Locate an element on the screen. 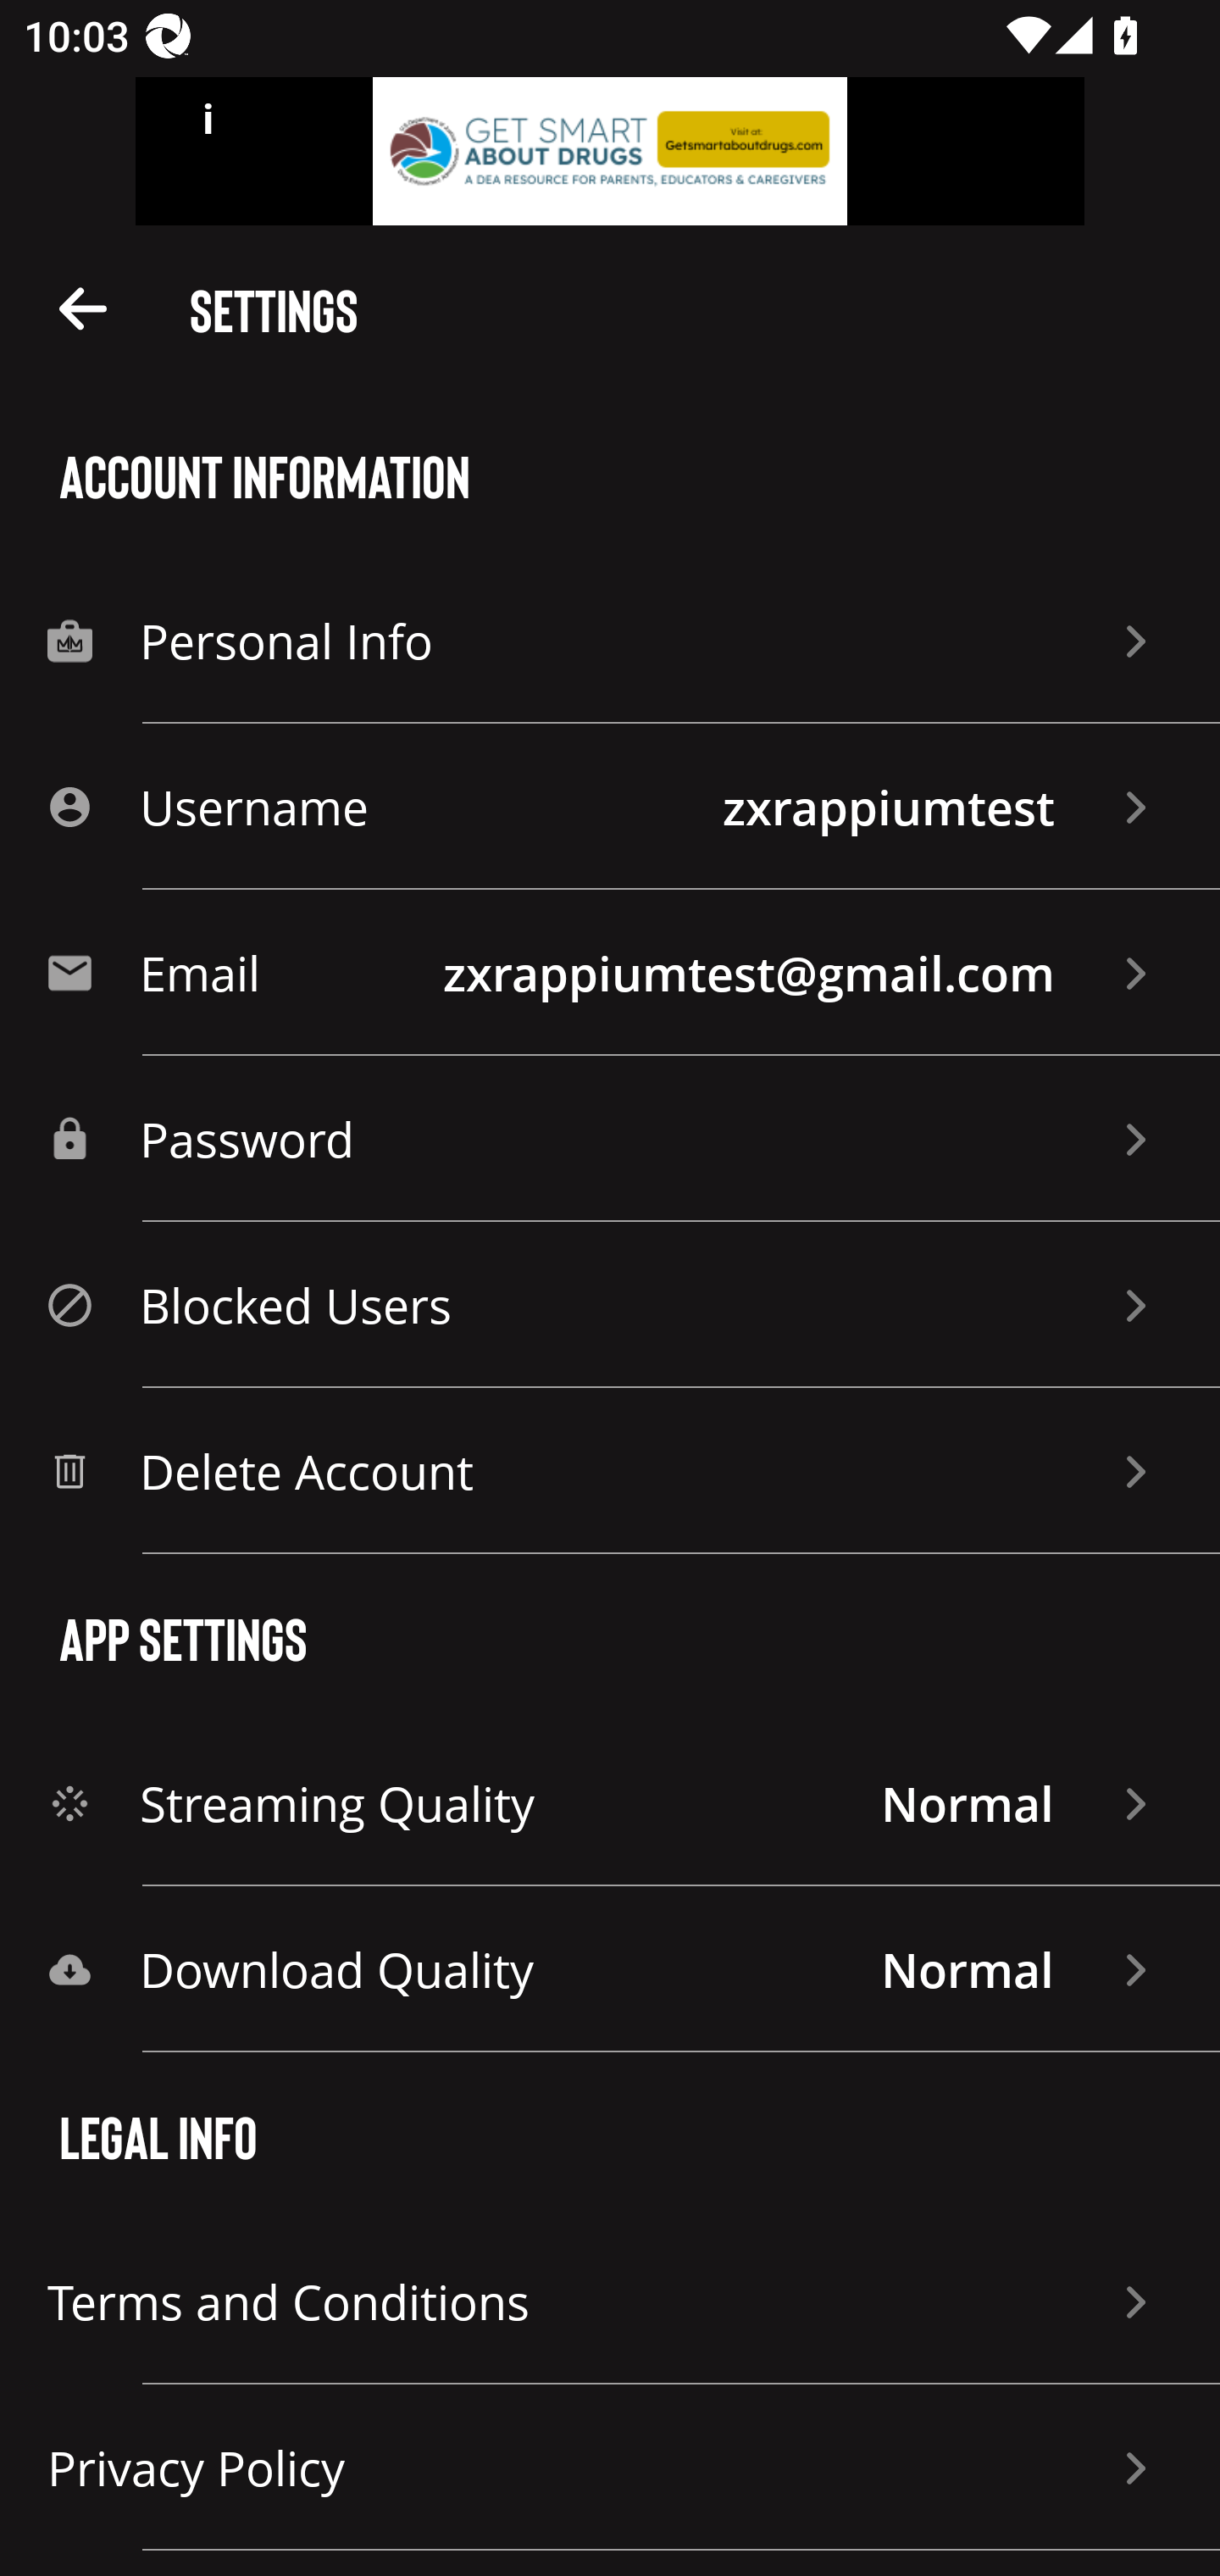 This screenshot has width=1220, height=2576. Personal Info is located at coordinates (610, 640).